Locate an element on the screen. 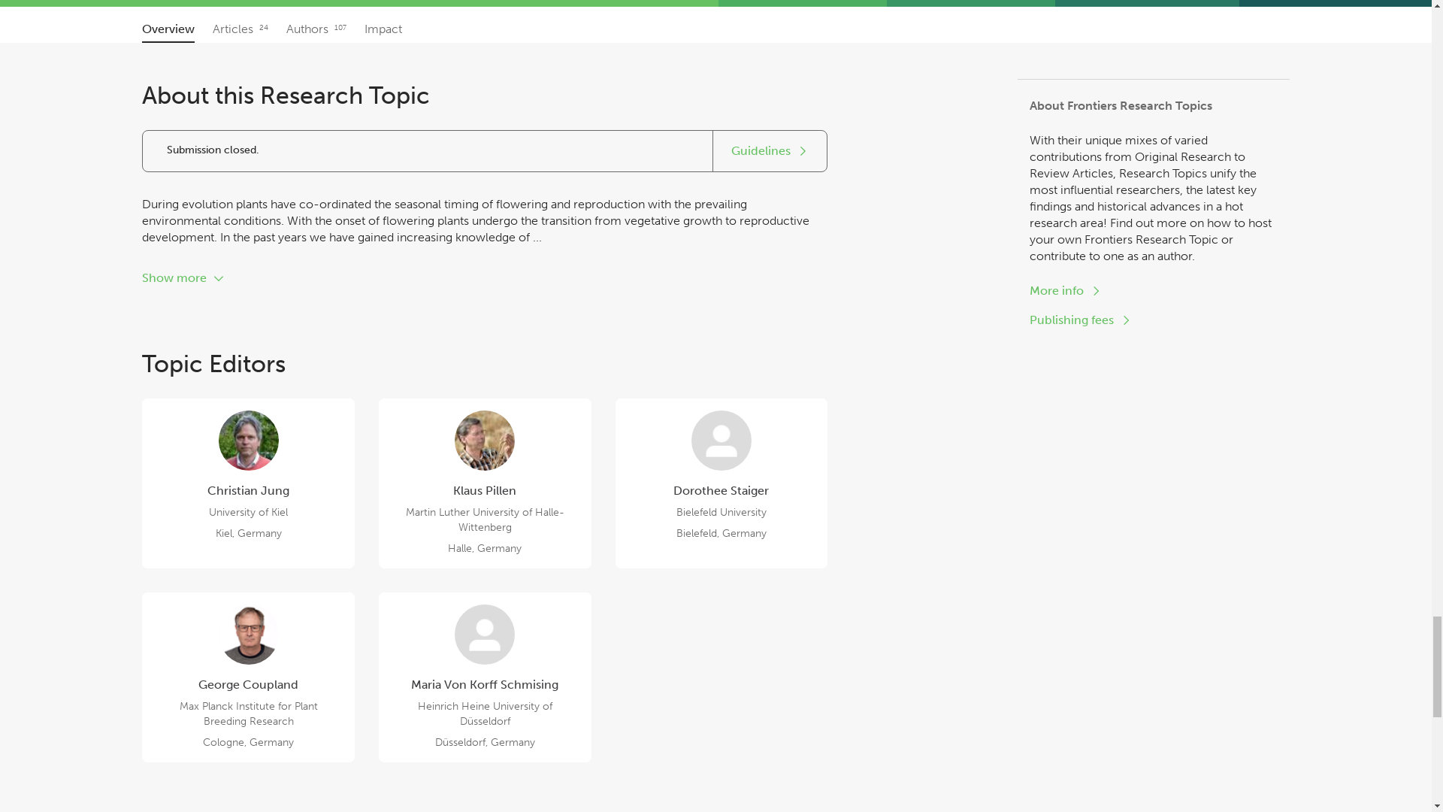 This screenshot has width=1443, height=812. Guidelines is located at coordinates (1147, 3).